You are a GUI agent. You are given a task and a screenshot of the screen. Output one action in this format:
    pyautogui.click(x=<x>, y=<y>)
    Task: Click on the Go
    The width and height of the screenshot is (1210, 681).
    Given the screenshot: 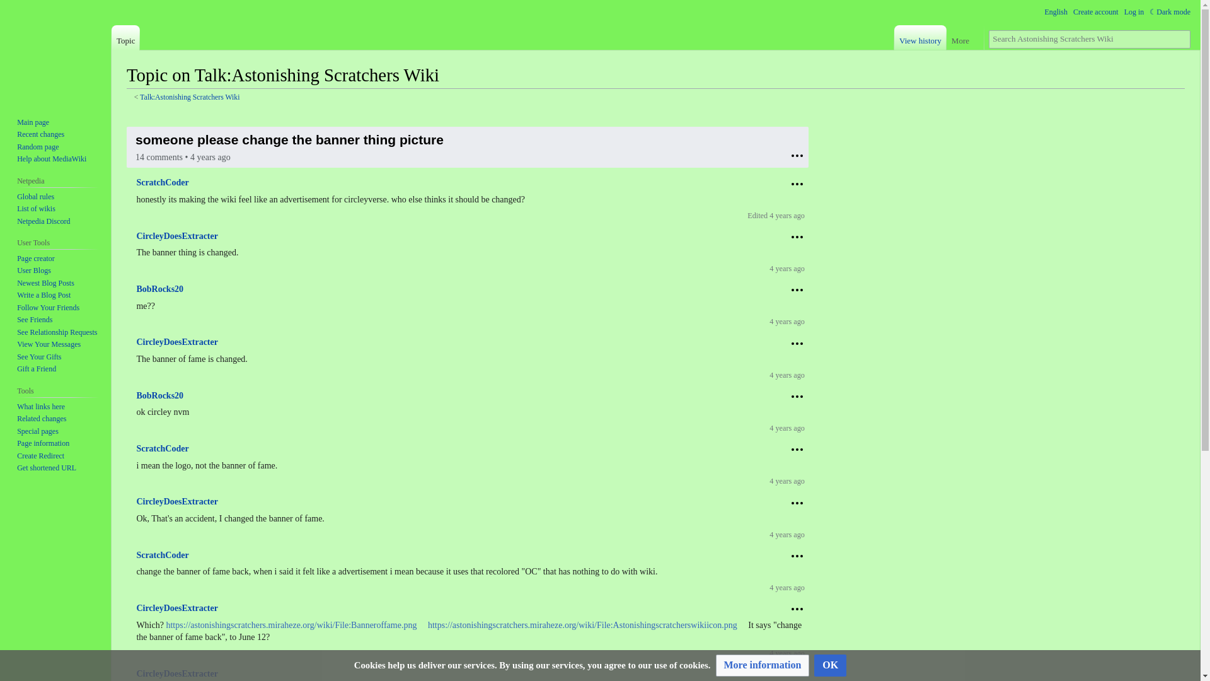 What is the action you would take?
    pyautogui.click(x=1181, y=39)
    